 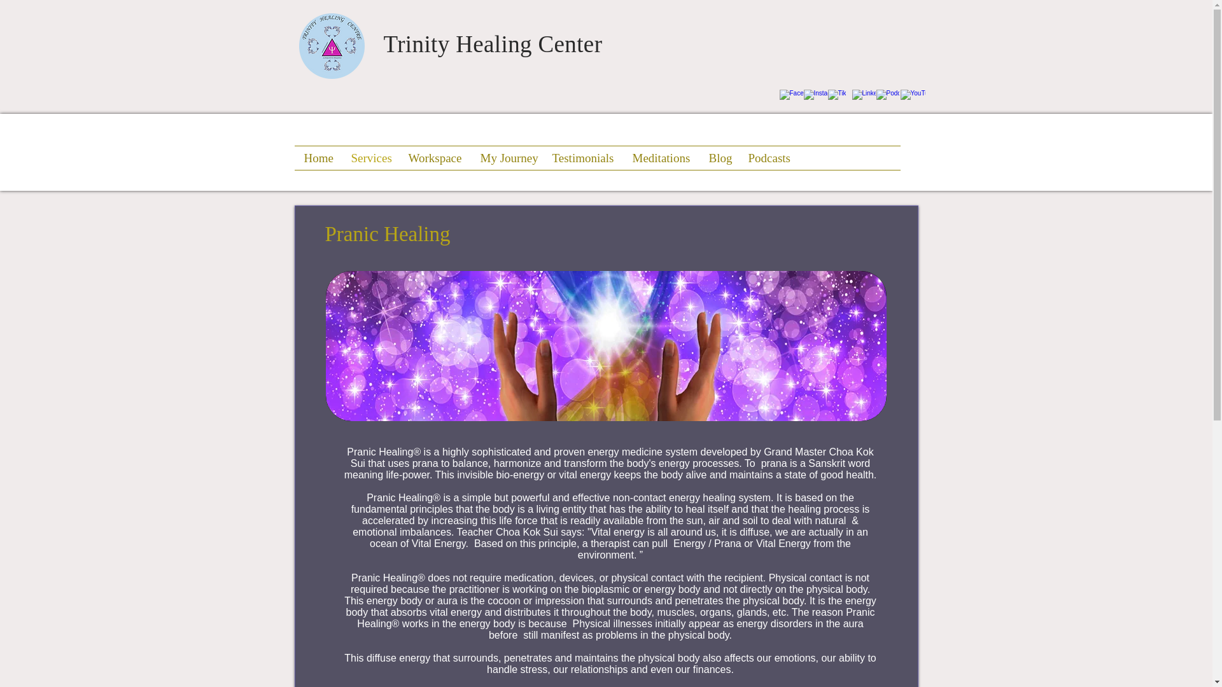 What do you see at coordinates (718, 158) in the screenshot?
I see `Blog` at bounding box center [718, 158].